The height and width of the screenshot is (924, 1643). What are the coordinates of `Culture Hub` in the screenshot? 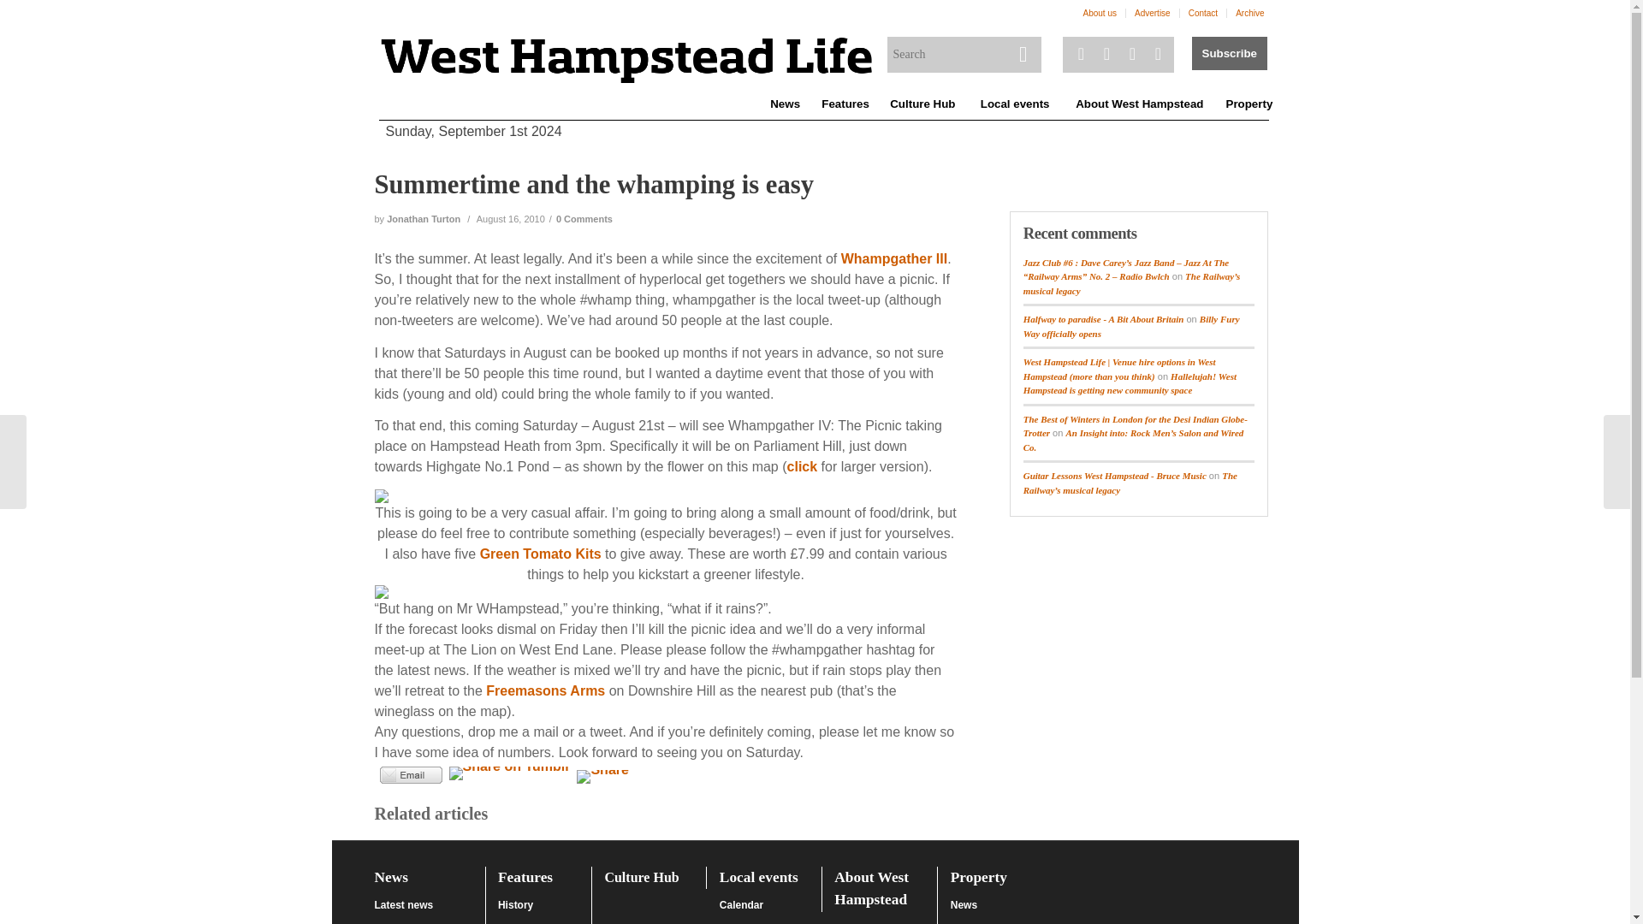 It's located at (922, 104).